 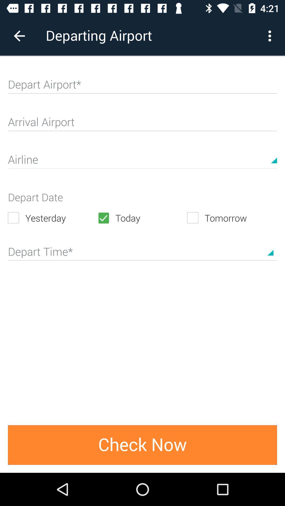 I want to click on click the item next to the yesterday icon, so click(x=142, y=218).